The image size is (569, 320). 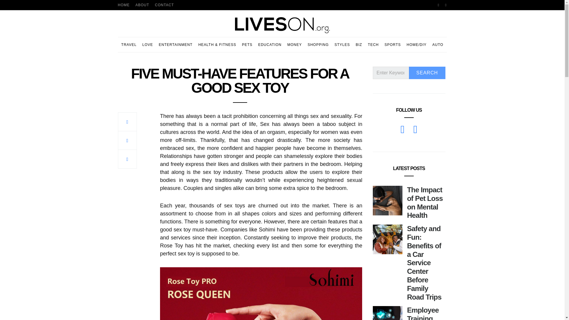 I want to click on EDUCATION, so click(x=270, y=45).